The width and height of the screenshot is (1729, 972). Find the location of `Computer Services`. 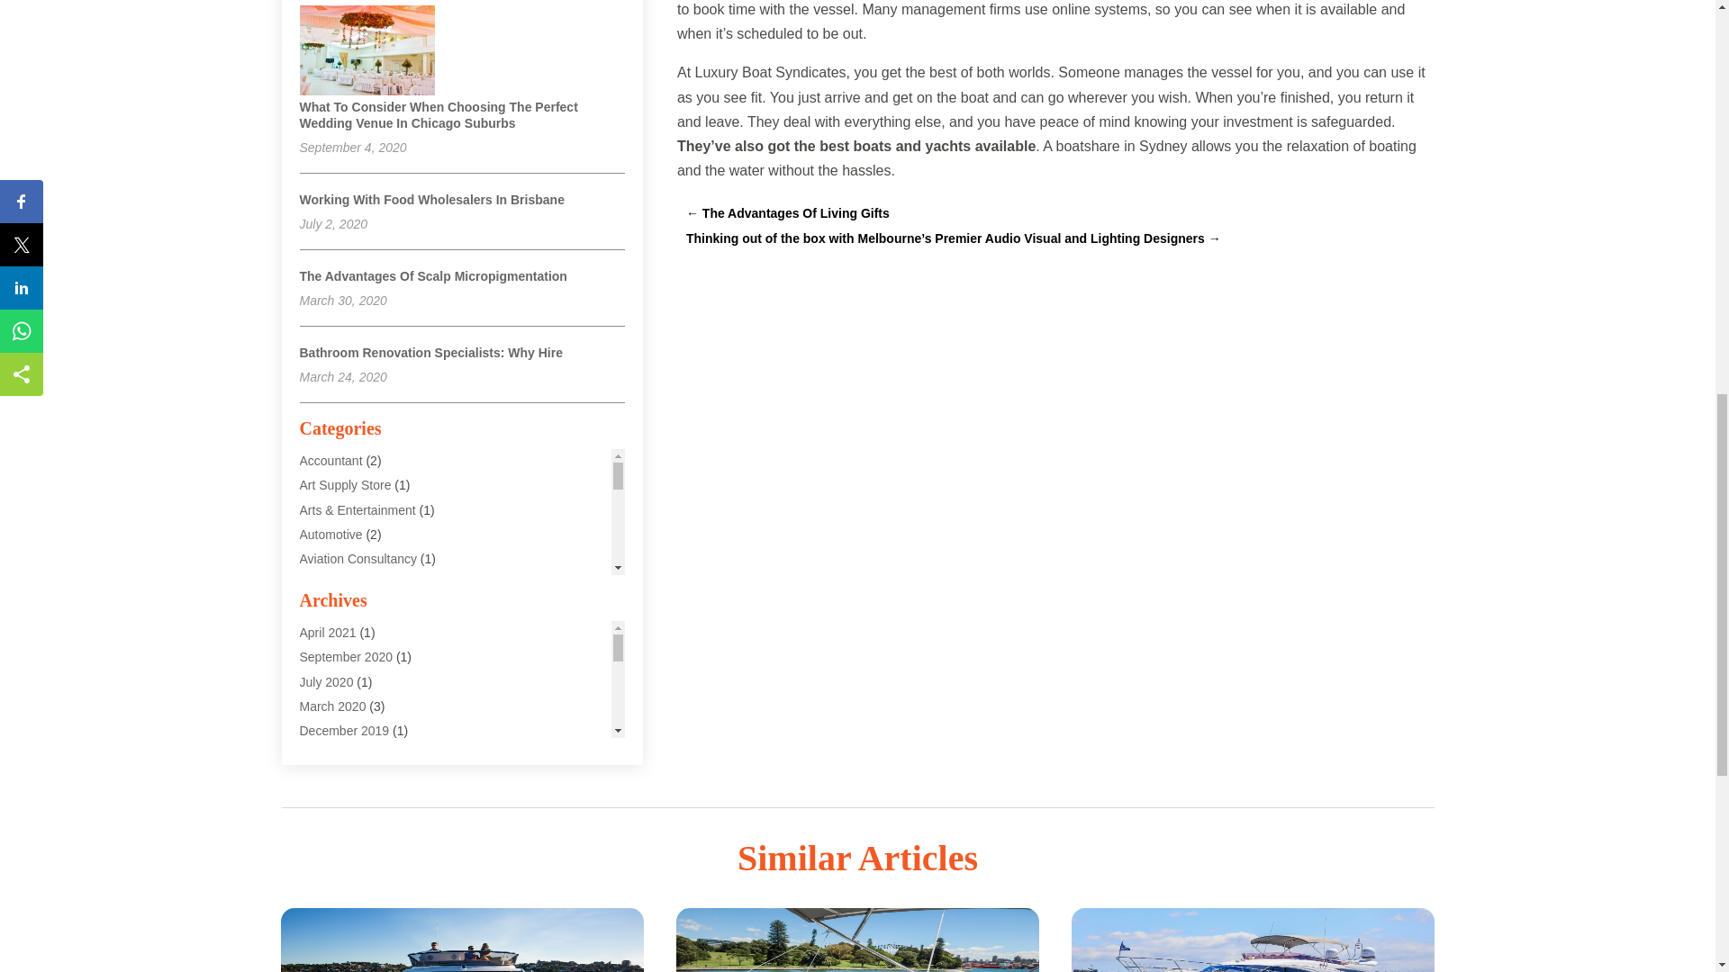

Computer Services is located at coordinates (353, 778).